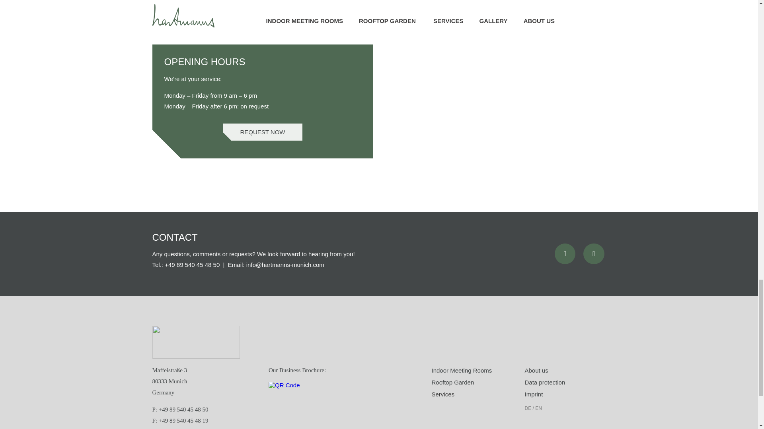 This screenshot has height=429, width=764. What do you see at coordinates (544, 382) in the screenshot?
I see `Data protection` at bounding box center [544, 382].